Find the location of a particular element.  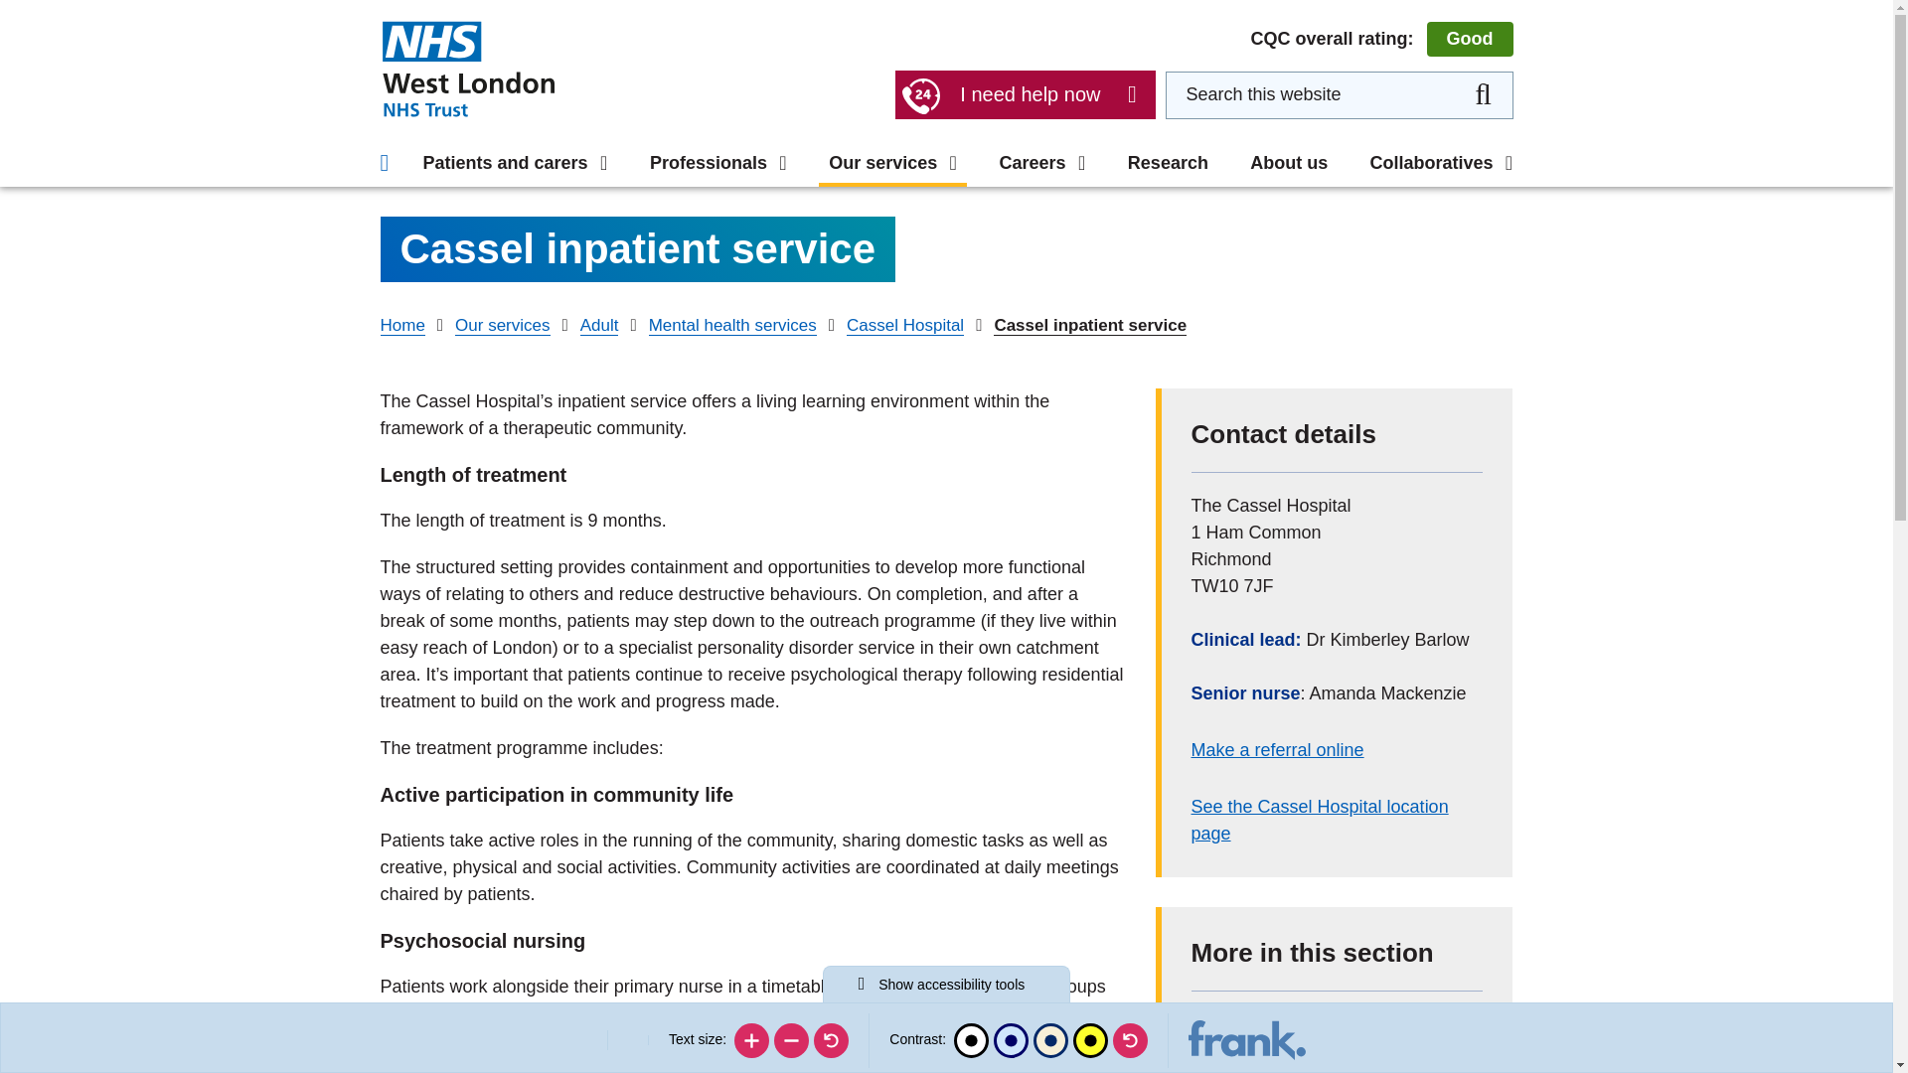

Our services is located at coordinates (892, 163).